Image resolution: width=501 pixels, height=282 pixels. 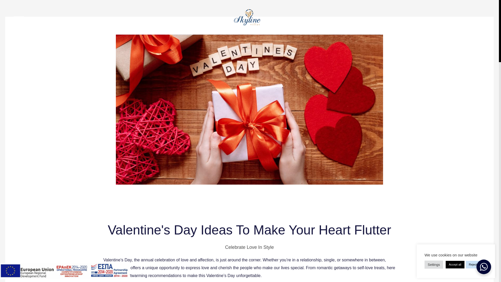 What do you see at coordinates (25, 21) in the screenshot?
I see `MENU` at bounding box center [25, 21].